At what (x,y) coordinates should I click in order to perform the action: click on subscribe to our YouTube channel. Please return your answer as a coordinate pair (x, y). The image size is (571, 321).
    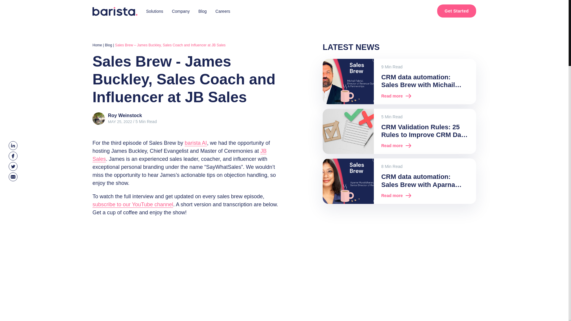
    Looking at the image, I should click on (133, 204).